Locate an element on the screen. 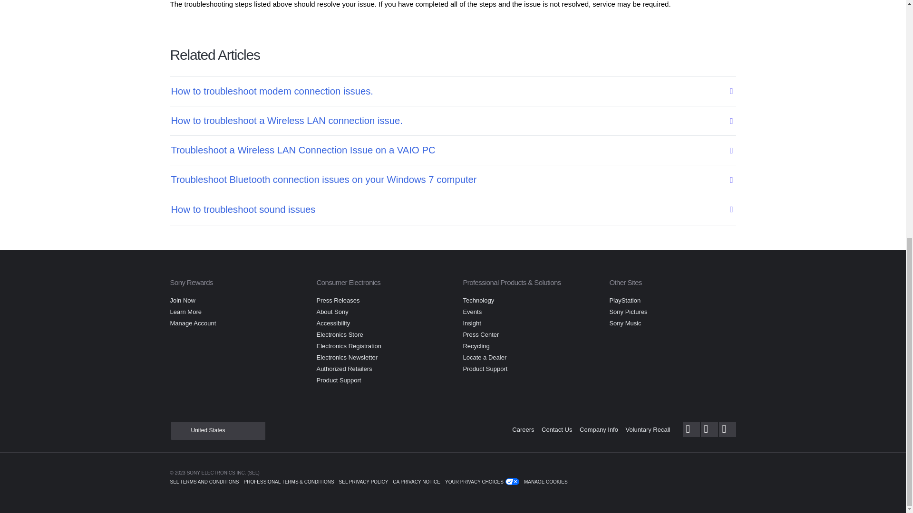 The width and height of the screenshot is (913, 513). Manage Account is located at coordinates (193, 323).